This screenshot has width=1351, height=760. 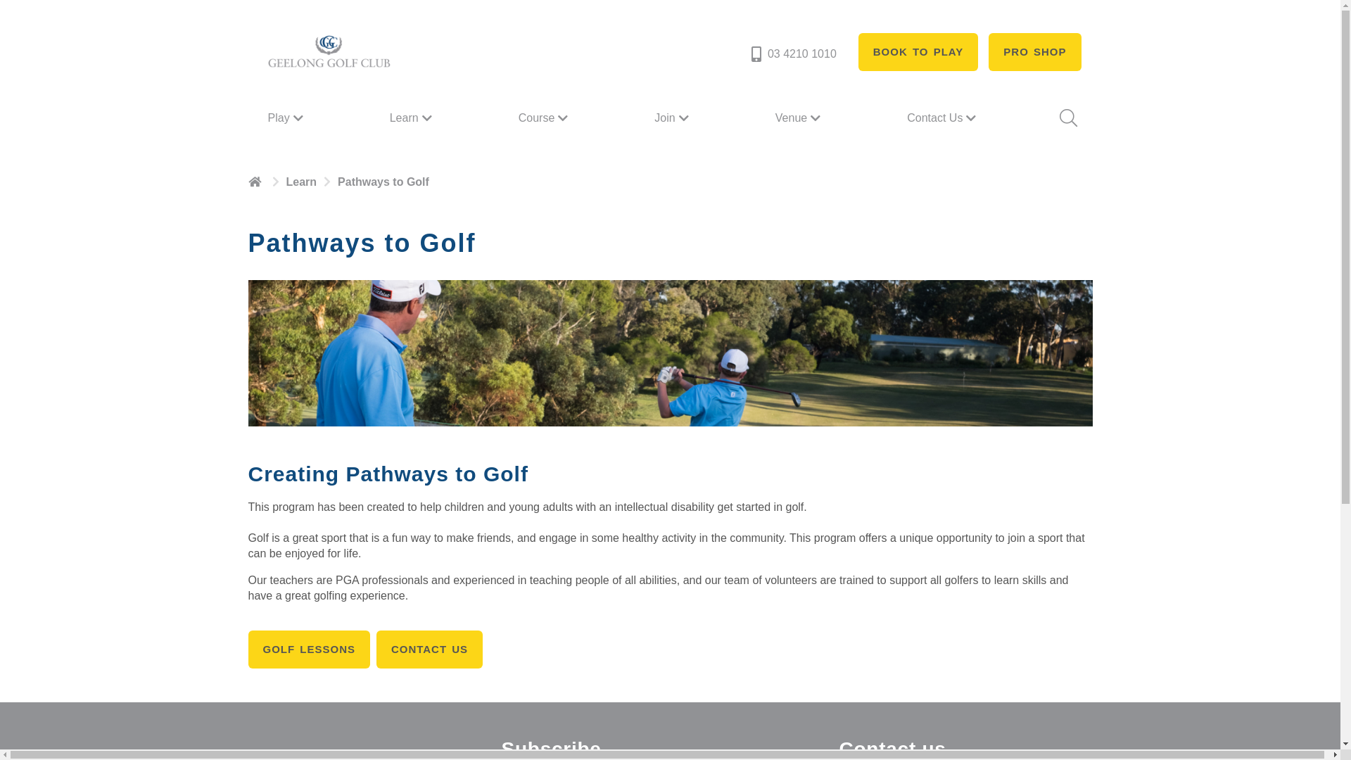 What do you see at coordinates (673, 118) in the screenshot?
I see `Join` at bounding box center [673, 118].